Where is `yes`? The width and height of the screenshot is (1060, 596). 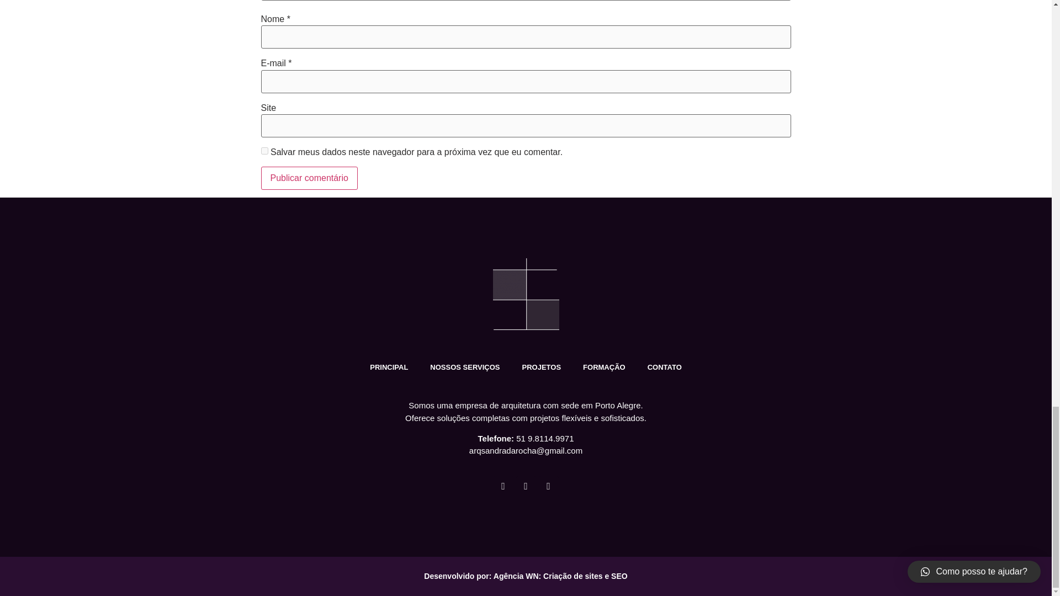
yes is located at coordinates (264, 150).